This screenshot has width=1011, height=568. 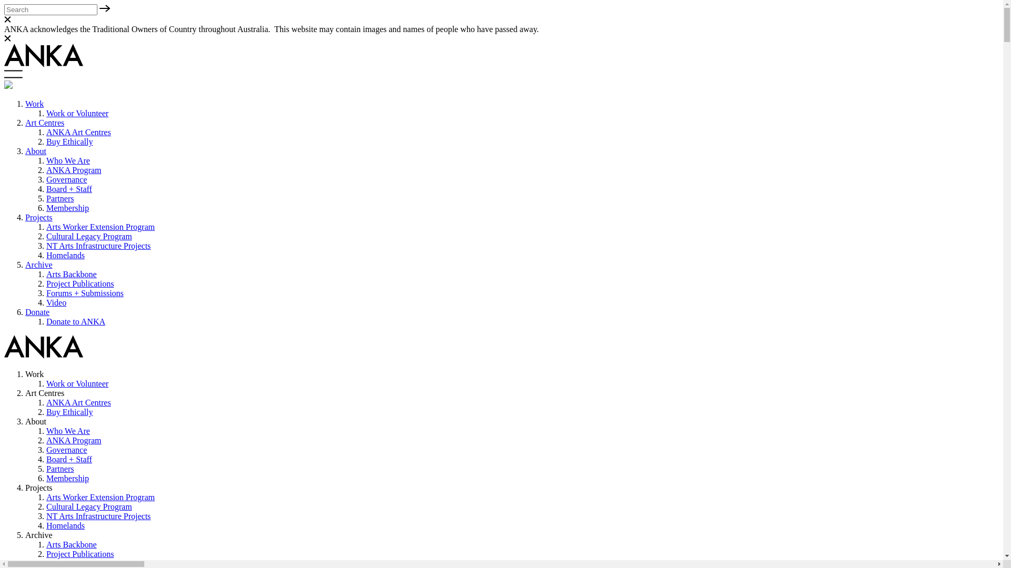 I want to click on Arts Backbone, so click(x=72, y=545).